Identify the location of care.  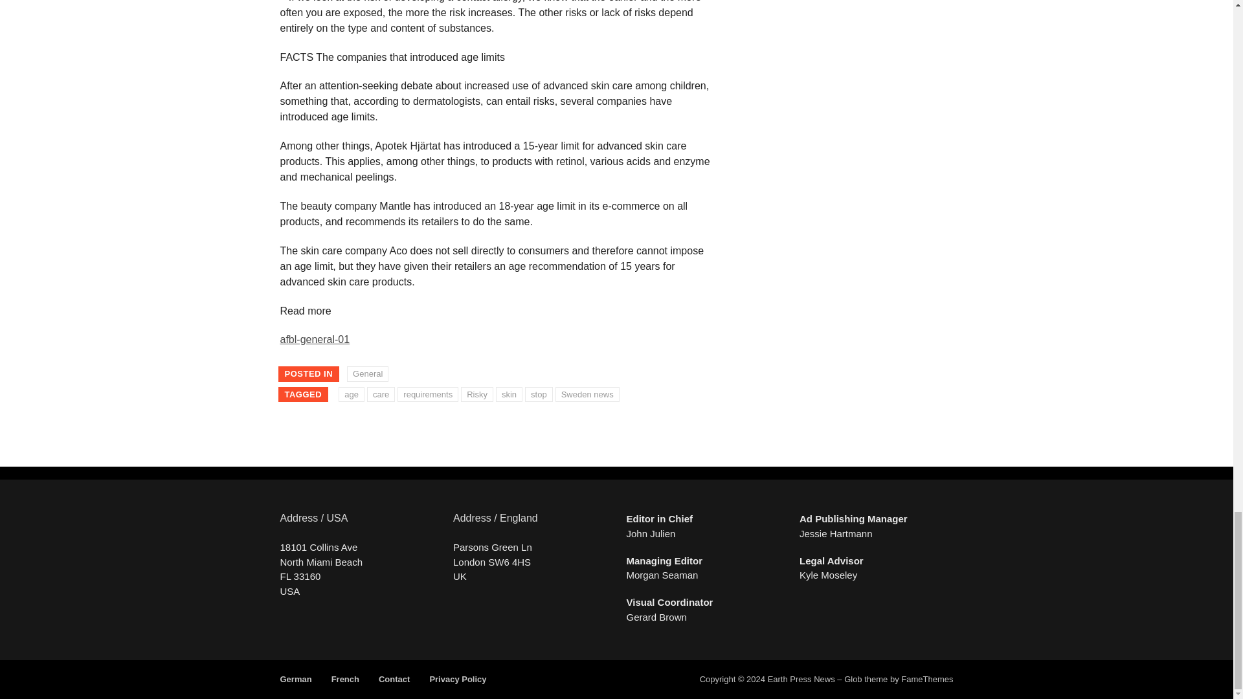
(381, 395).